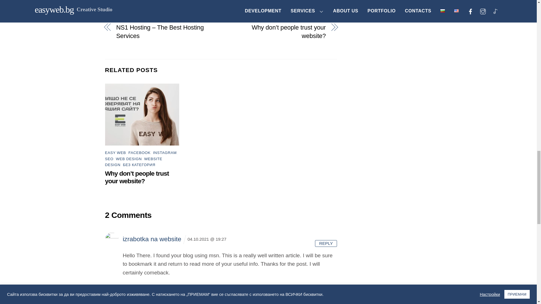  Describe the element at coordinates (326, 301) in the screenshot. I see `REPLY` at that location.